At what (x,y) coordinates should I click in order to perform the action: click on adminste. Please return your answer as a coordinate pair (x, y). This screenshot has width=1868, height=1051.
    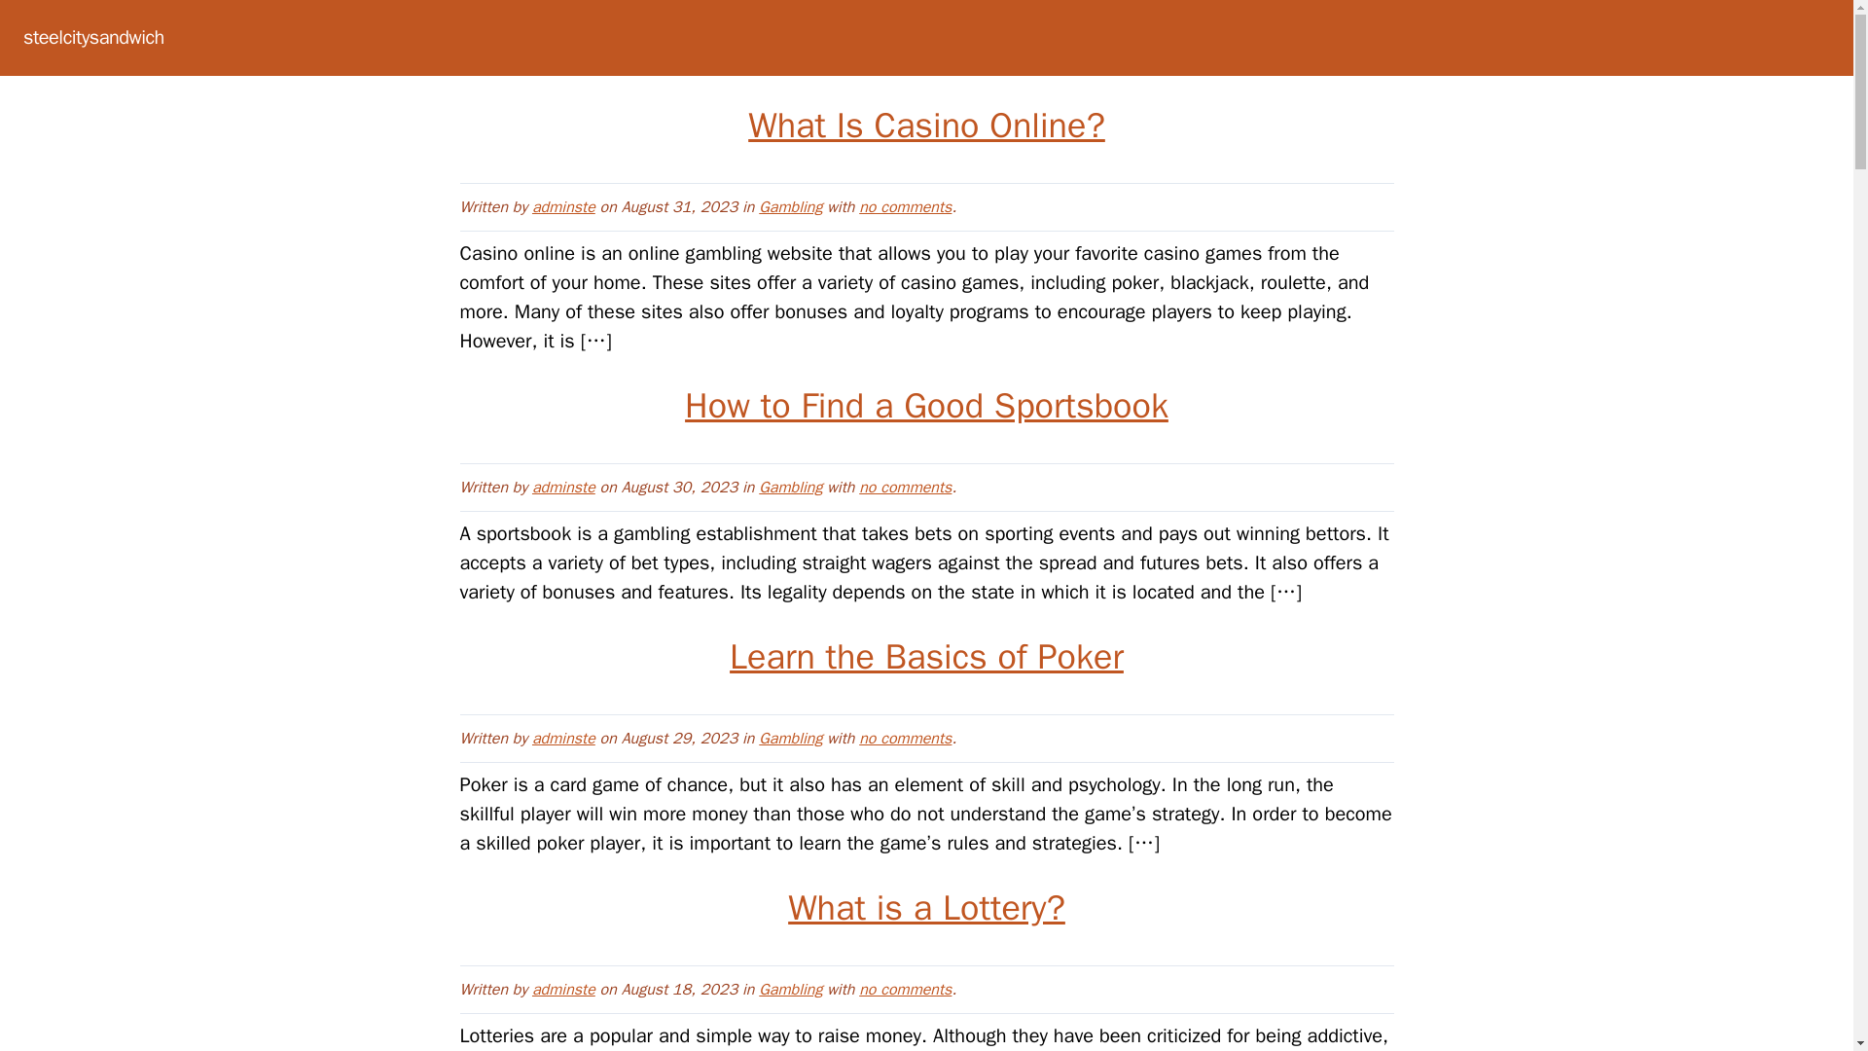
    Looking at the image, I should click on (564, 487).